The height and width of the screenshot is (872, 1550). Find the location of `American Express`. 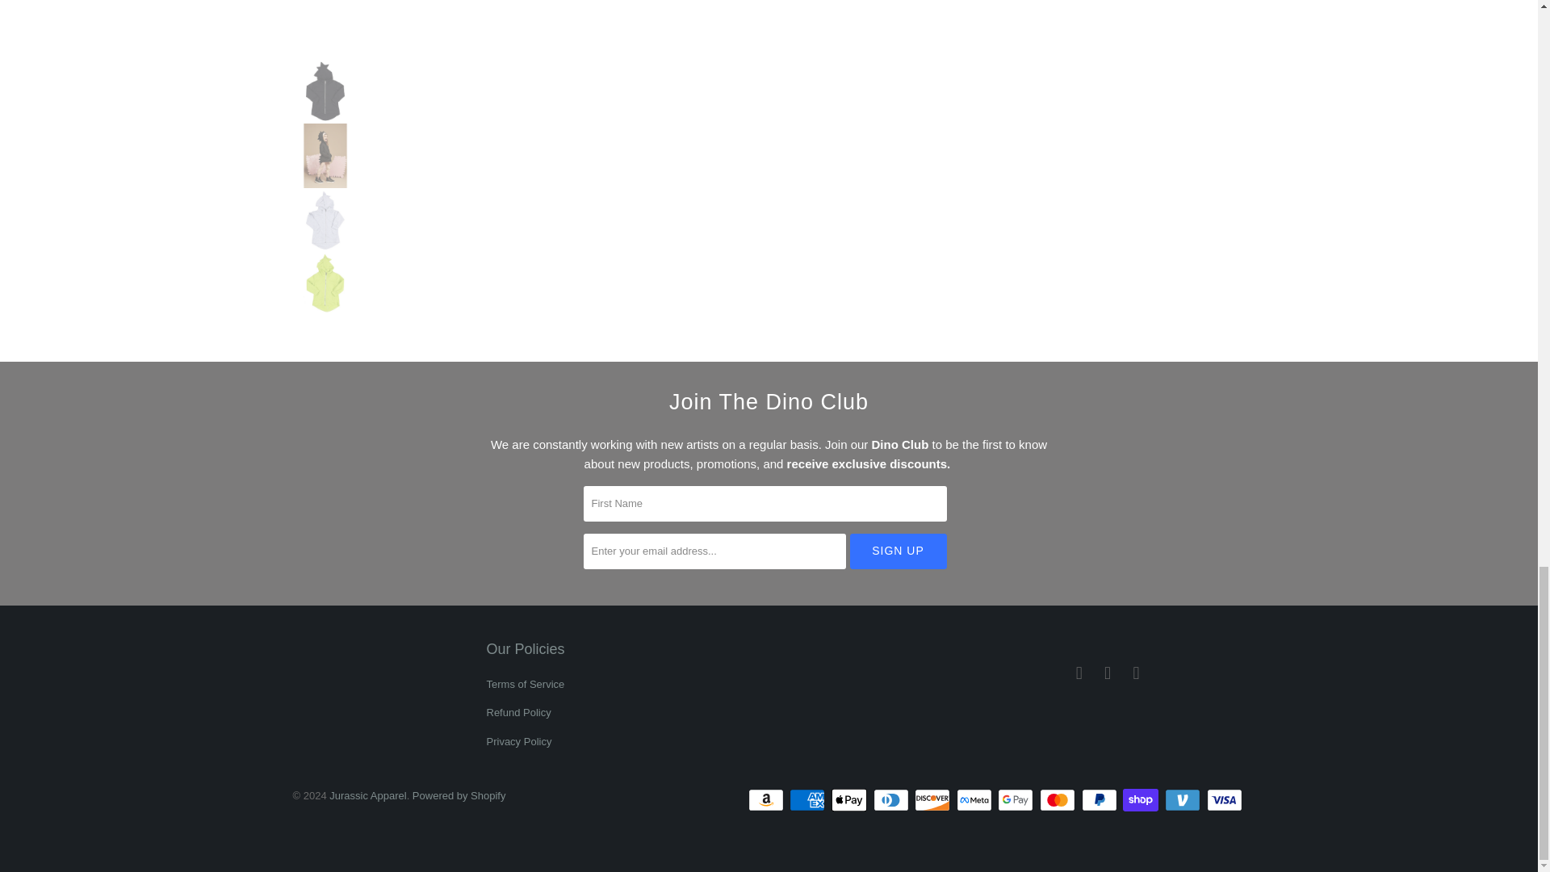

American Express is located at coordinates (808, 799).